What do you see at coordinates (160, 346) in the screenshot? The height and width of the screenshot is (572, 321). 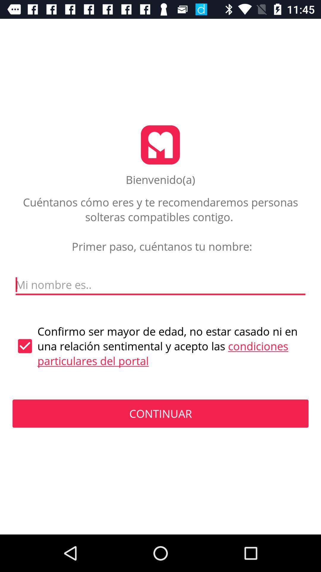 I see `select the icon above continuar icon` at bounding box center [160, 346].